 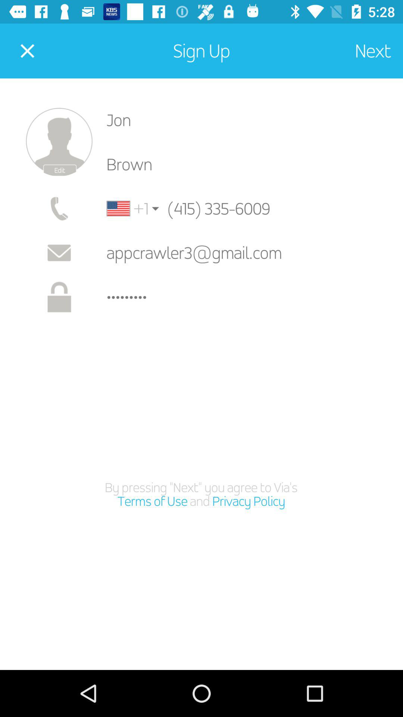 What do you see at coordinates (128, 208) in the screenshot?
I see `open item above the appcrawler3@gmail.com` at bounding box center [128, 208].